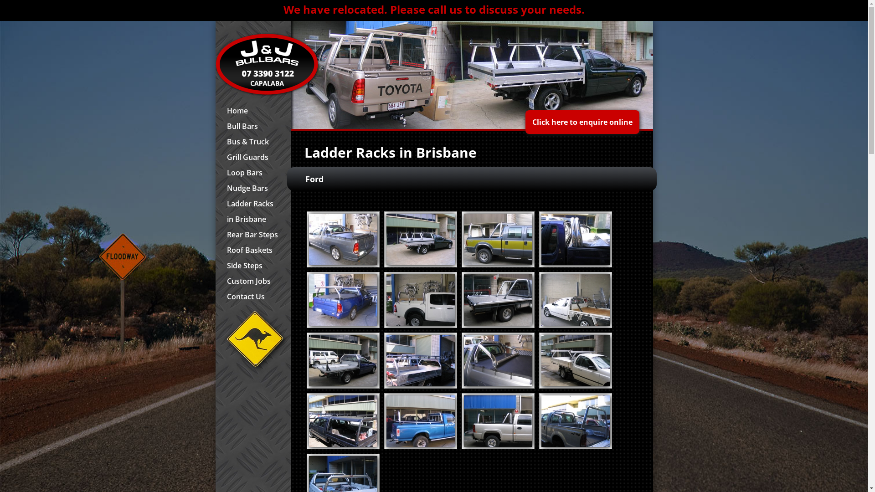  Describe the element at coordinates (252, 173) in the screenshot. I see `Loop Bars` at that location.